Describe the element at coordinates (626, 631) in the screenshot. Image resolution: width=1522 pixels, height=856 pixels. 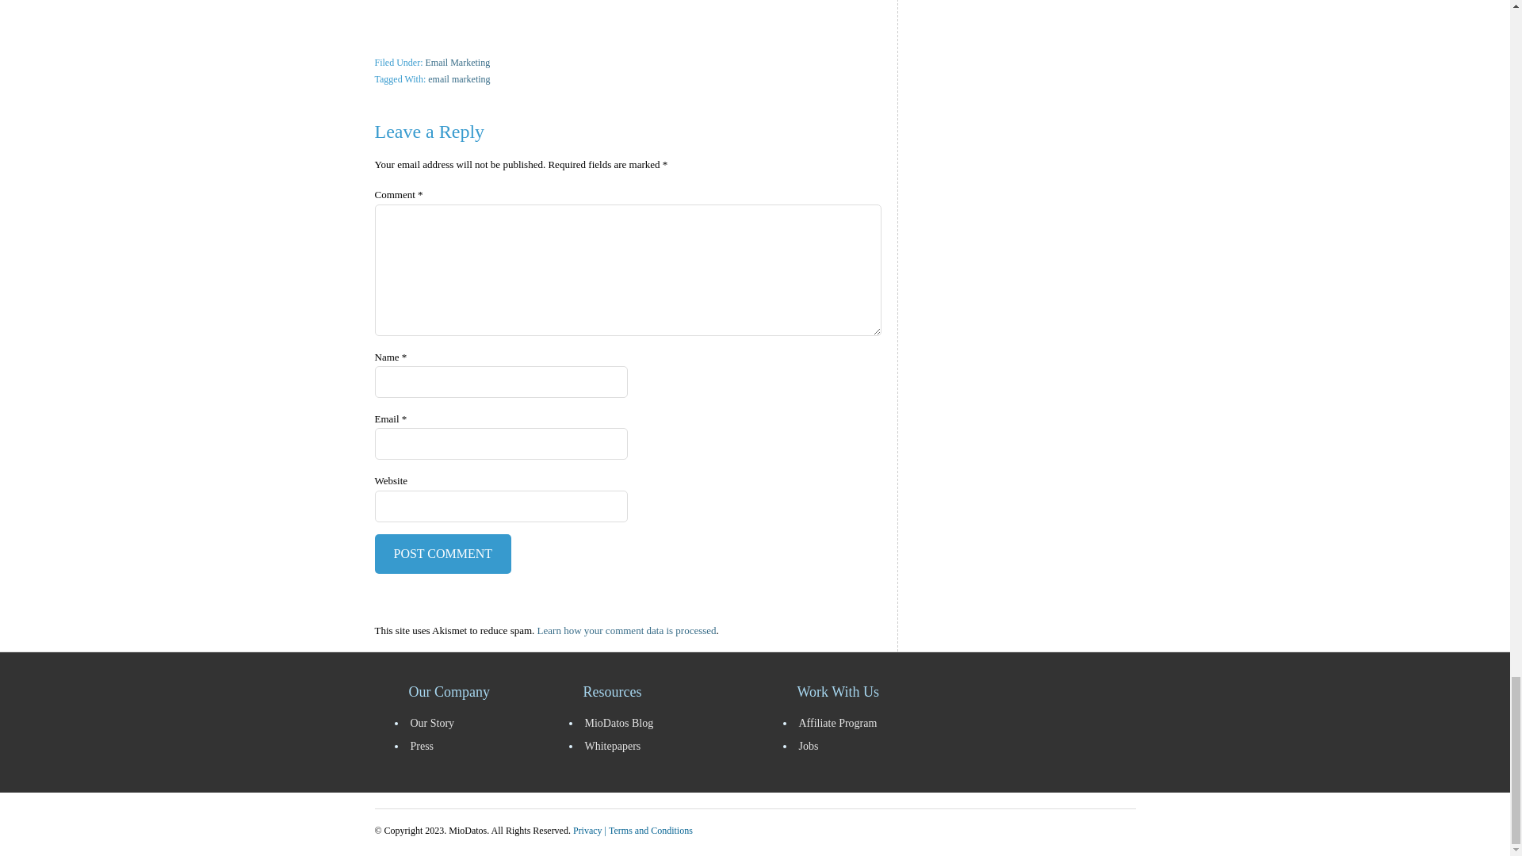
I see `Learn how your comment data is processed` at that location.